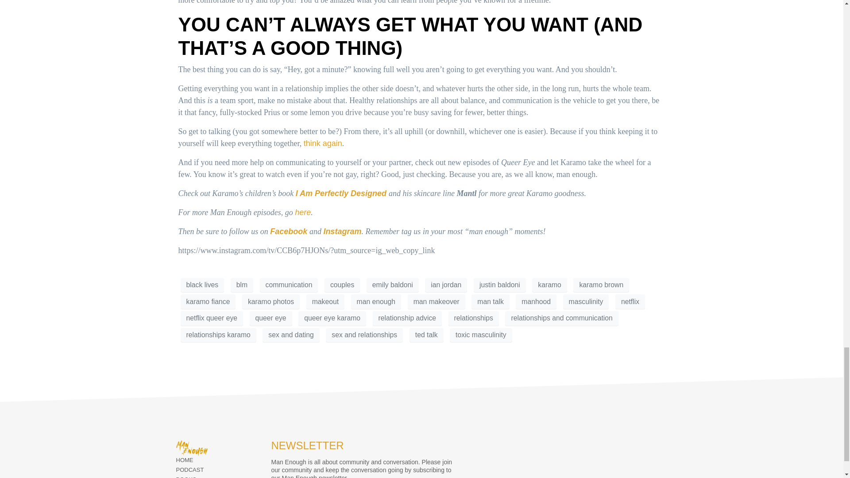  What do you see at coordinates (342, 193) in the screenshot?
I see `I Am Perfectly Designed` at bounding box center [342, 193].